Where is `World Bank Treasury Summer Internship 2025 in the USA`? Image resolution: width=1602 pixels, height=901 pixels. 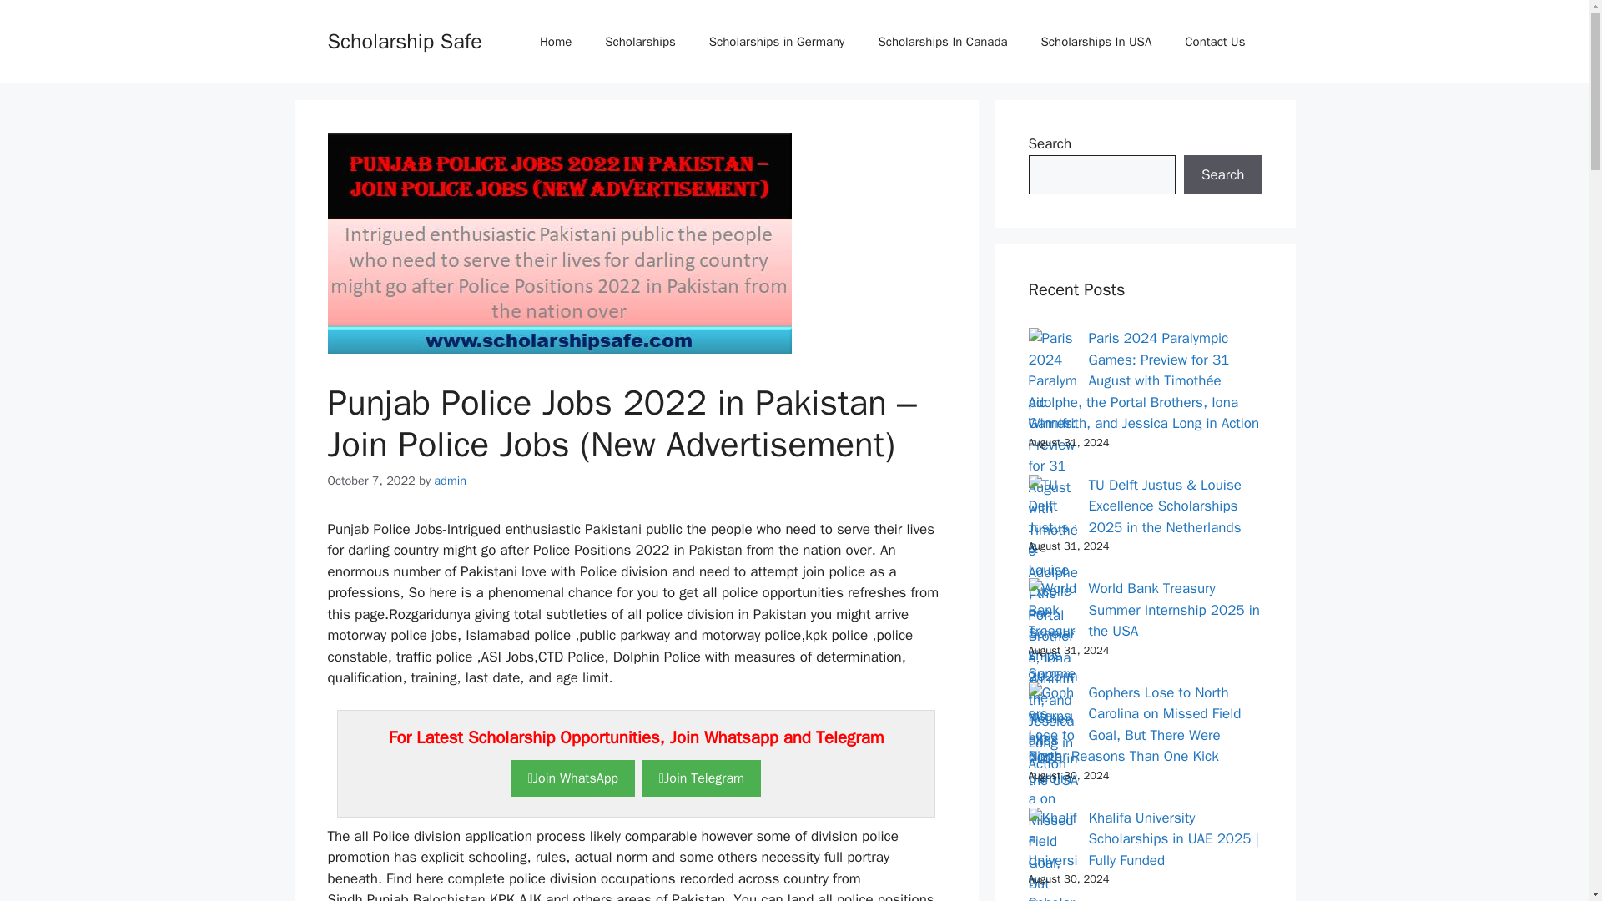 World Bank Treasury Summer Internship 2025 in the USA is located at coordinates (1173, 609).